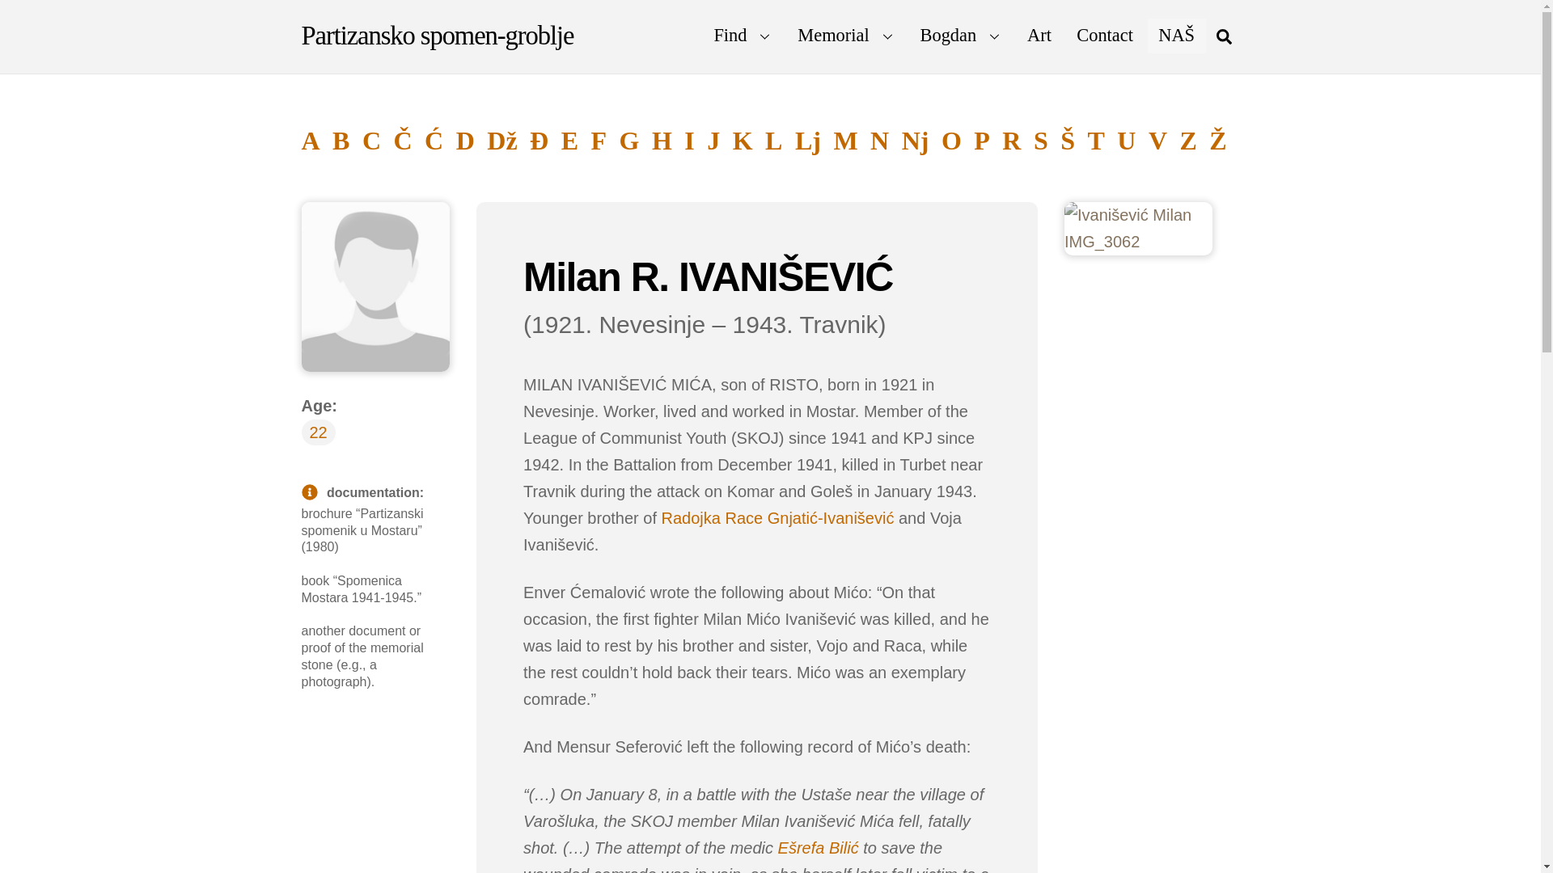 Image resolution: width=1553 pixels, height=873 pixels. I want to click on Contact, so click(1105, 36).